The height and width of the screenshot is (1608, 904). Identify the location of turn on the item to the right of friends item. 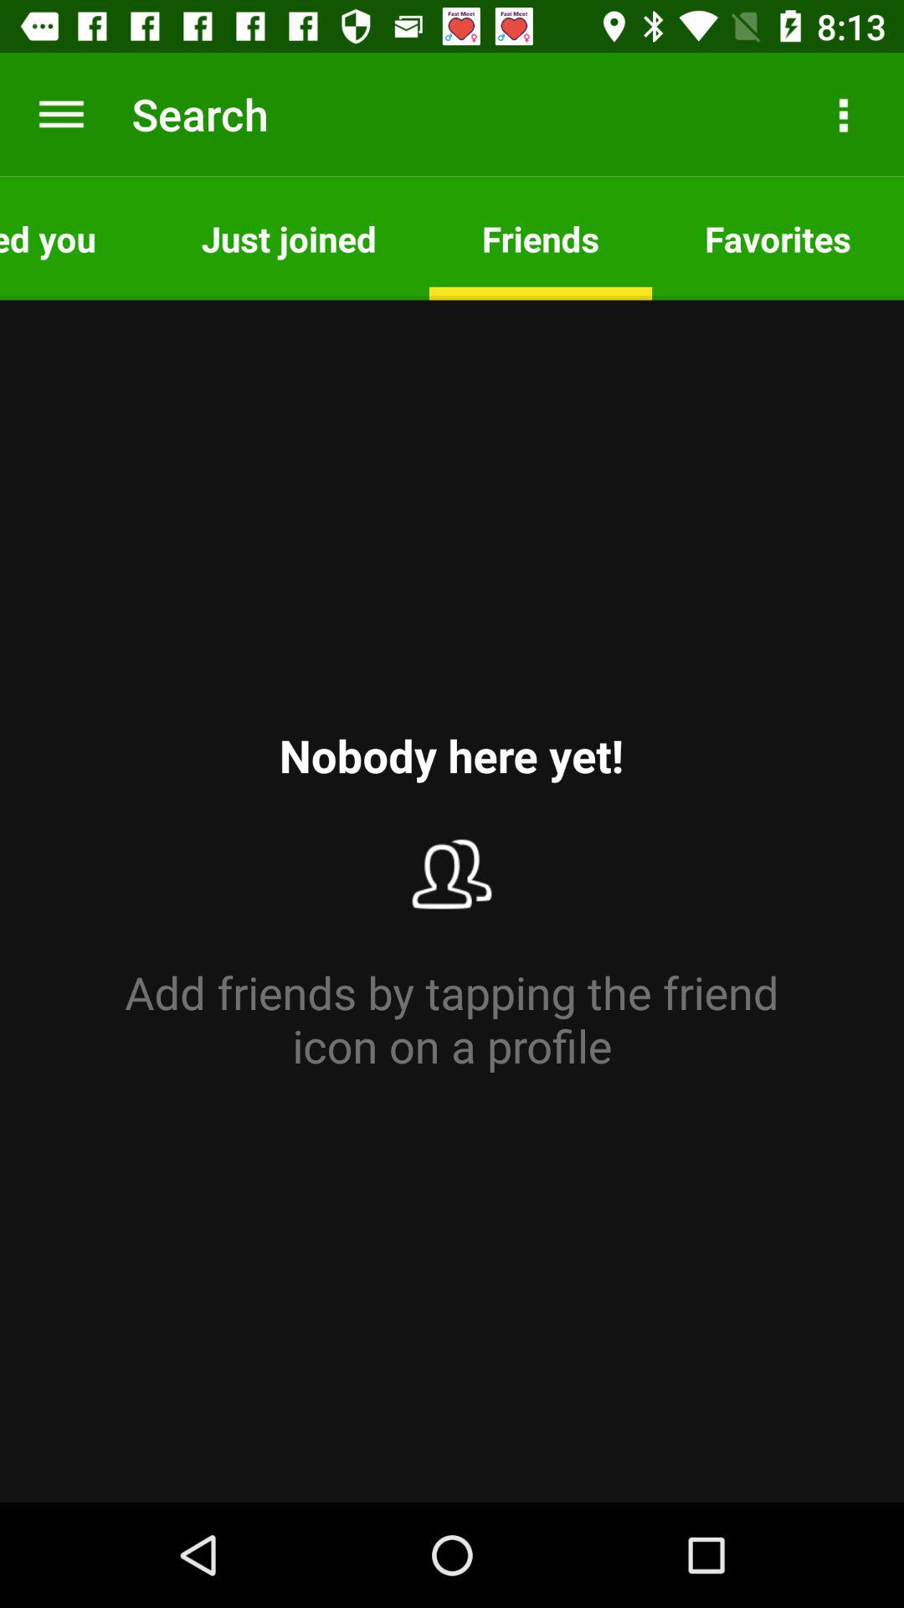
(778, 238).